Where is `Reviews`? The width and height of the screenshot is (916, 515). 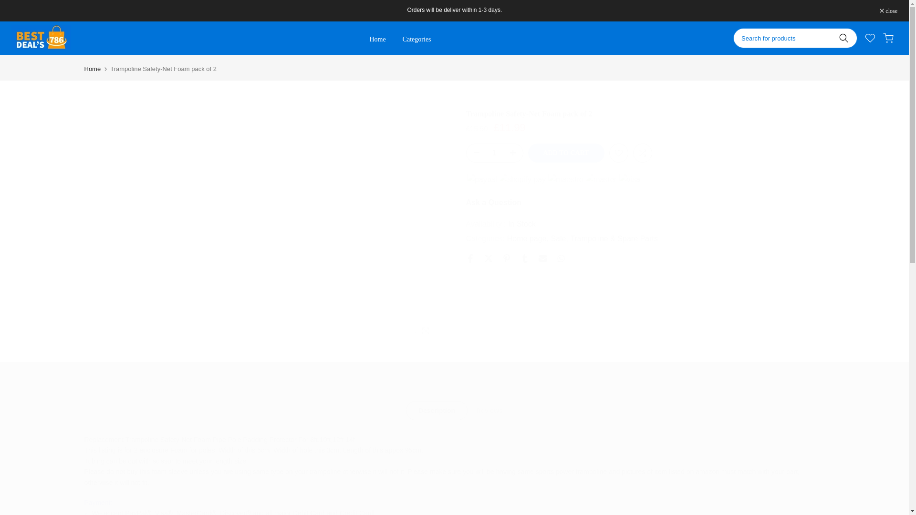 Reviews is located at coordinates (489, 411).